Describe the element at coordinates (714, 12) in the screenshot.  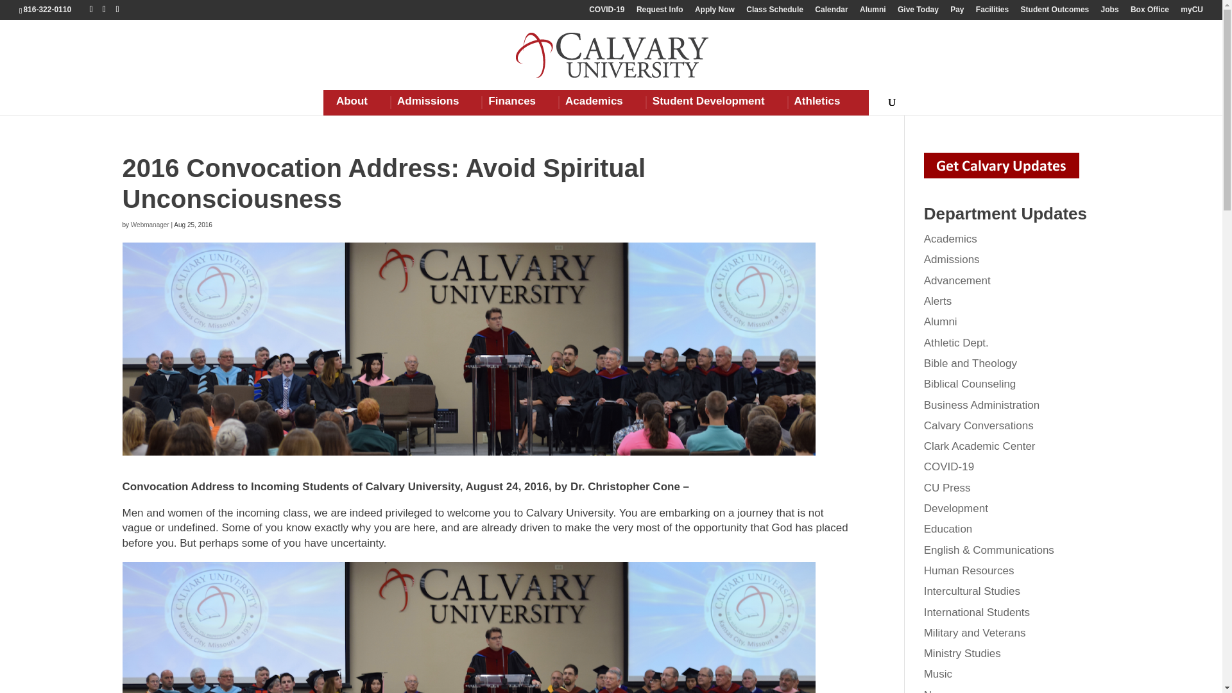
I see `Apply Now` at that location.